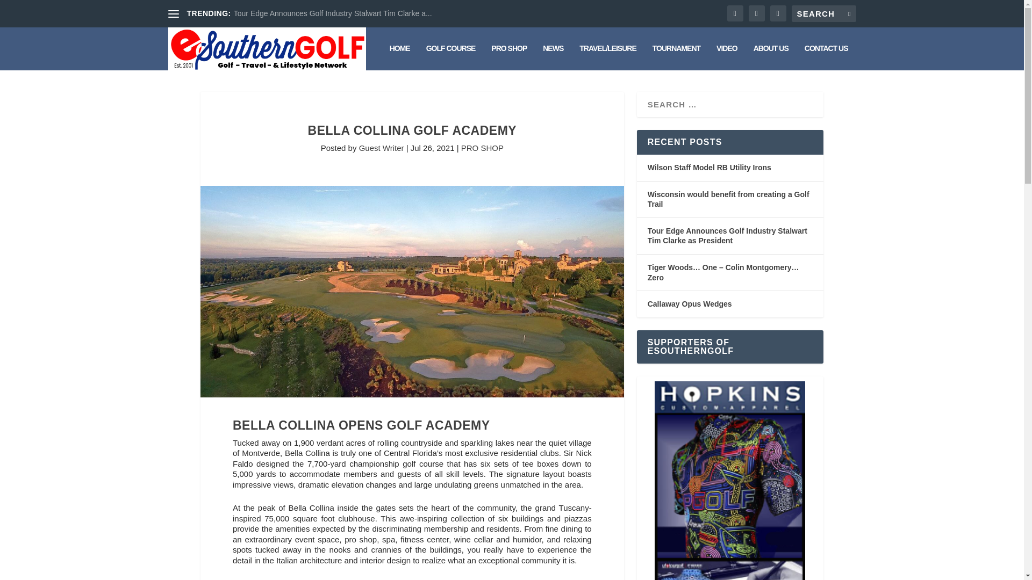 The image size is (1032, 580). I want to click on CONTACT US, so click(827, 57).